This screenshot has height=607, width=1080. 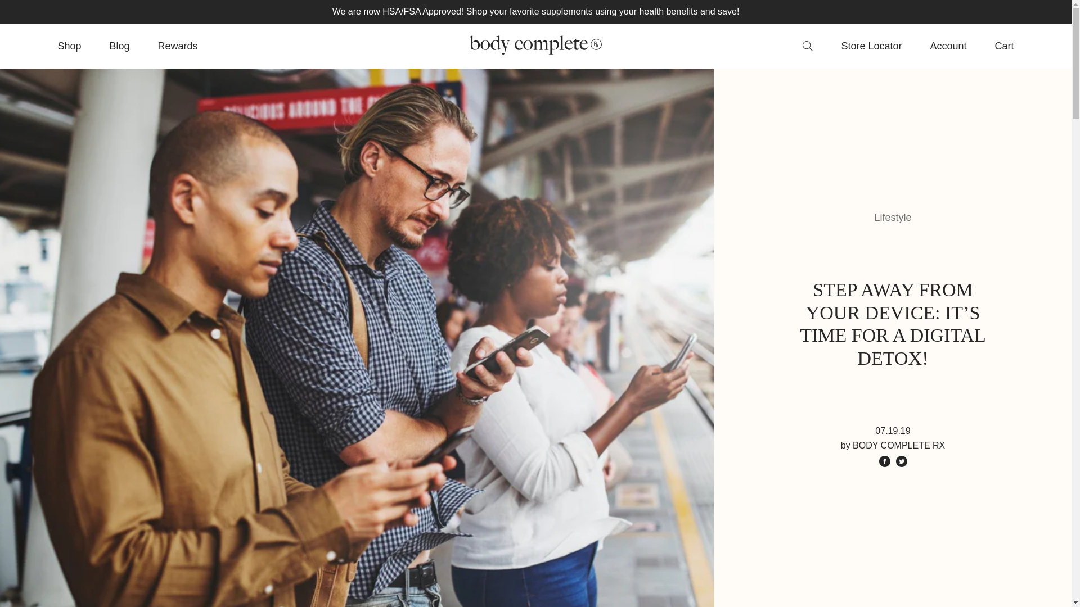 I want to click on Store Locator, so click(x=871, y=46).